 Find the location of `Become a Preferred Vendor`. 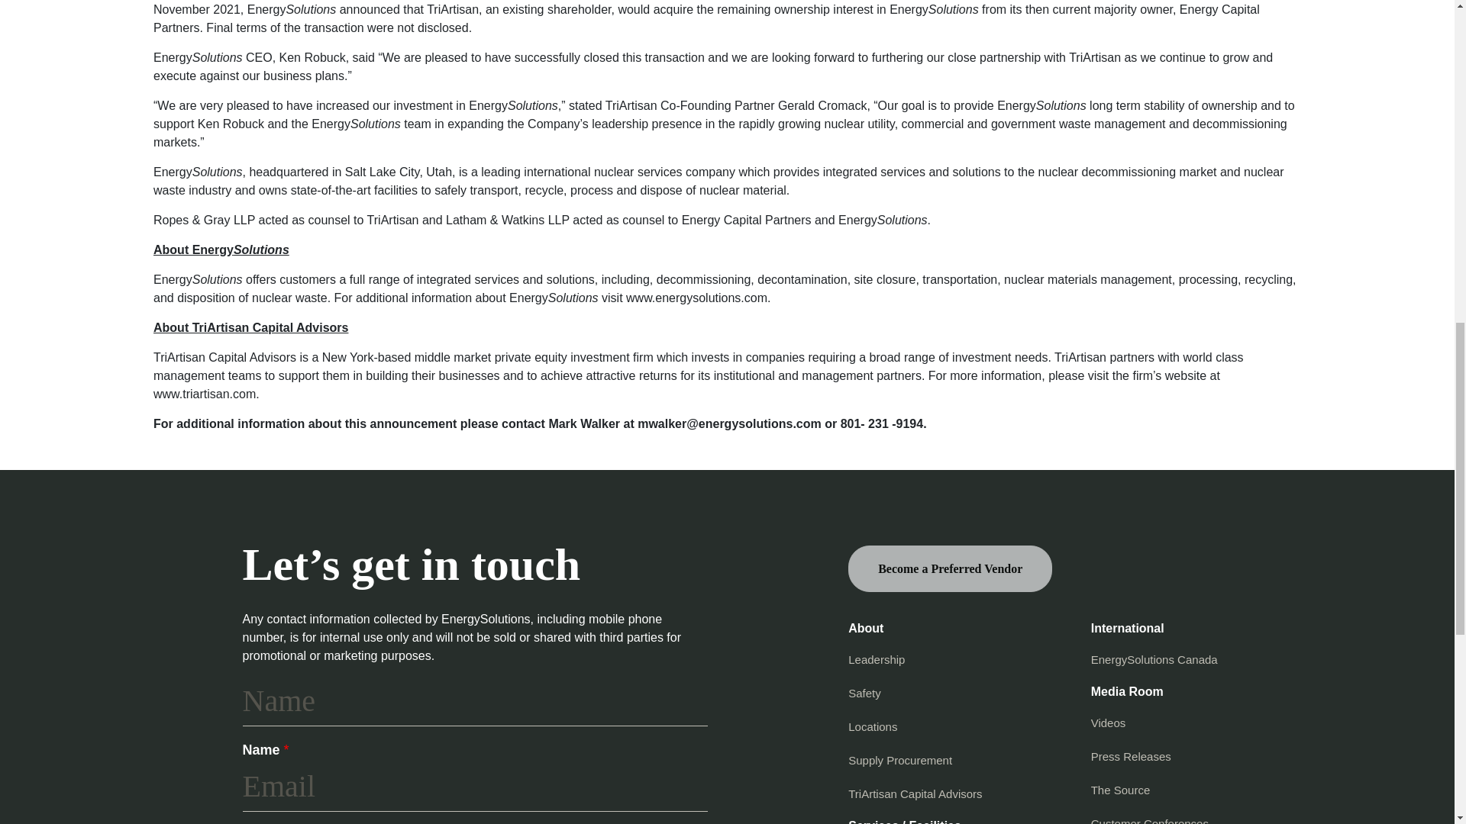

Become a Preferred Vendor is located at coordinates (950, 568).